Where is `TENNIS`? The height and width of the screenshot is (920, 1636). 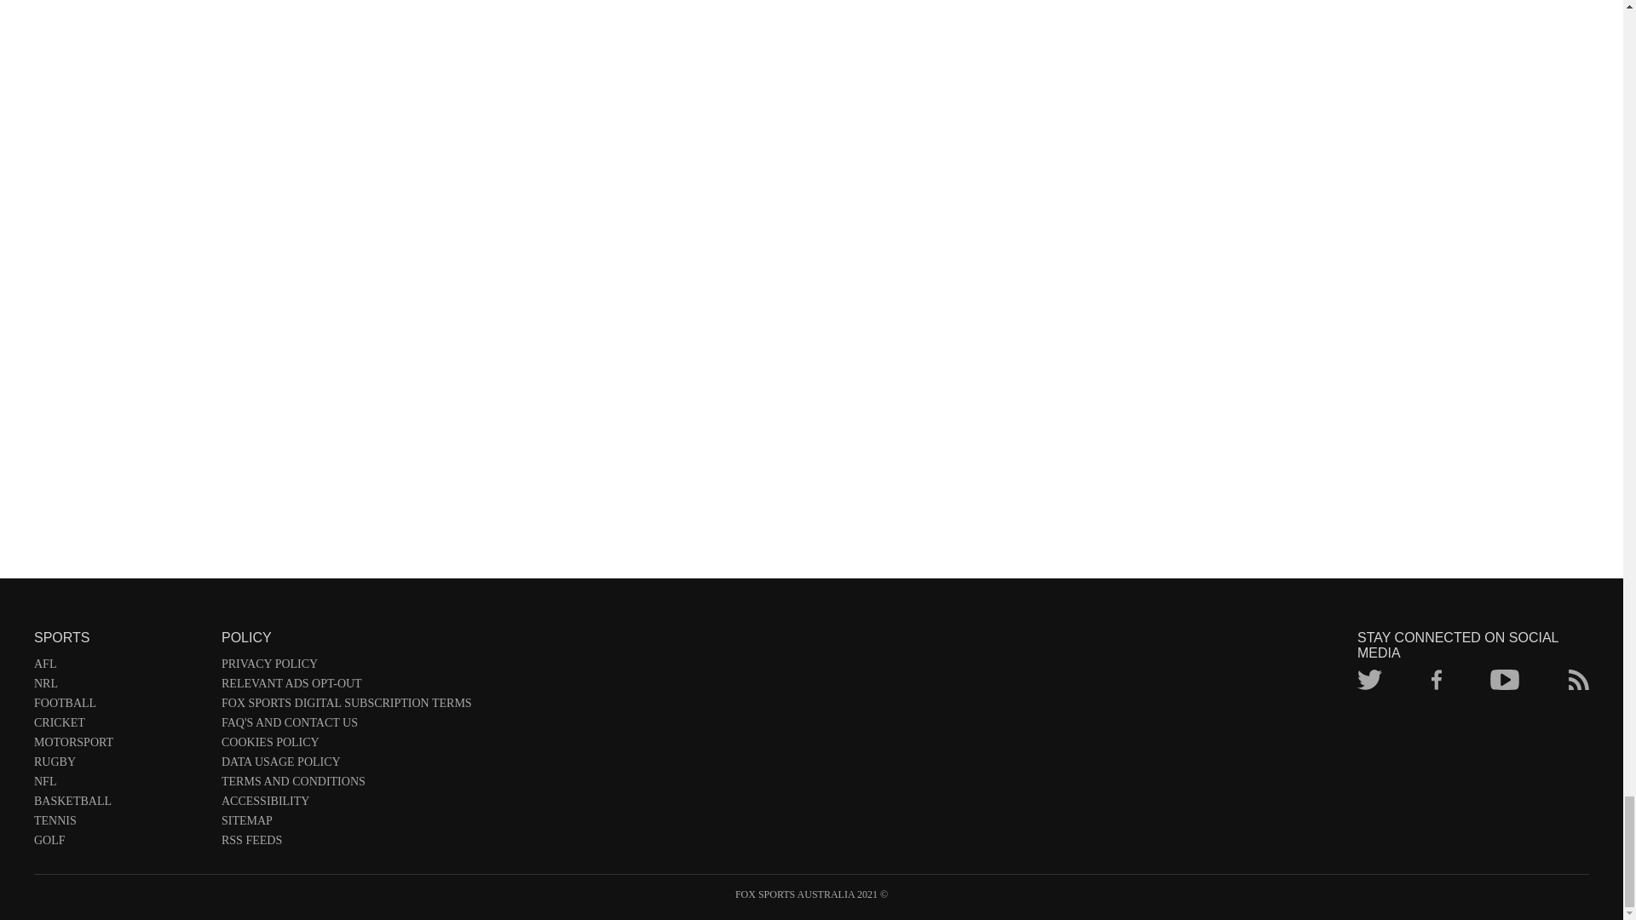 TENNIS is located at coordinates (119, 823).